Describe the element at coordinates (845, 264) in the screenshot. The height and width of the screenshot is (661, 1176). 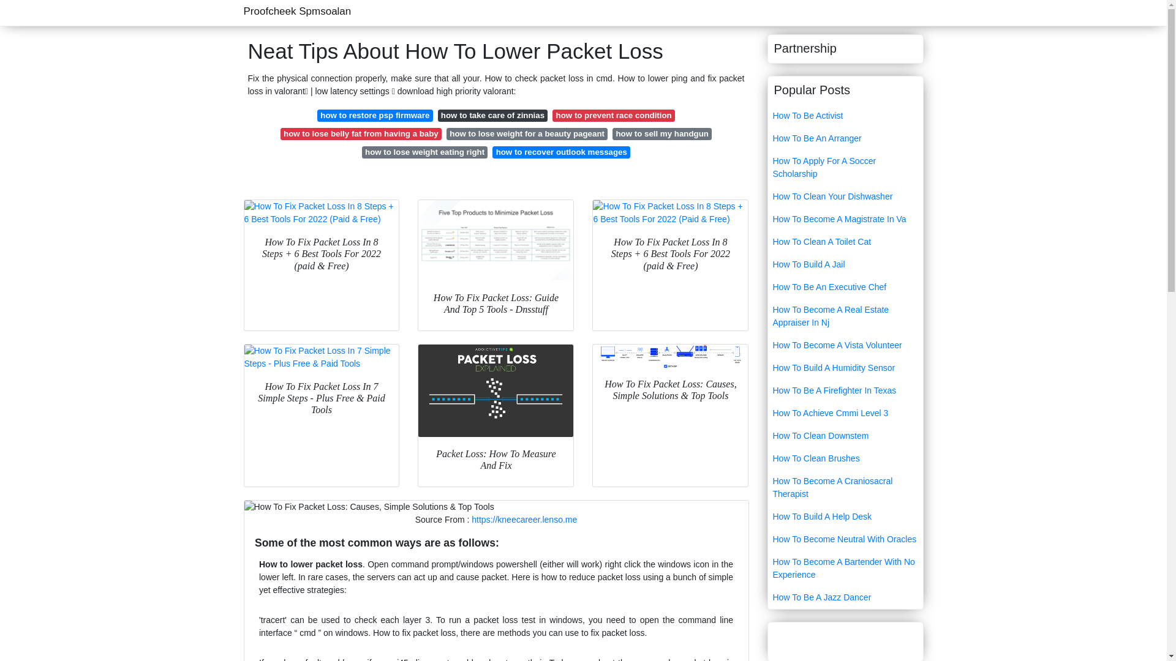
I see `How To Build A Jail` at that location.